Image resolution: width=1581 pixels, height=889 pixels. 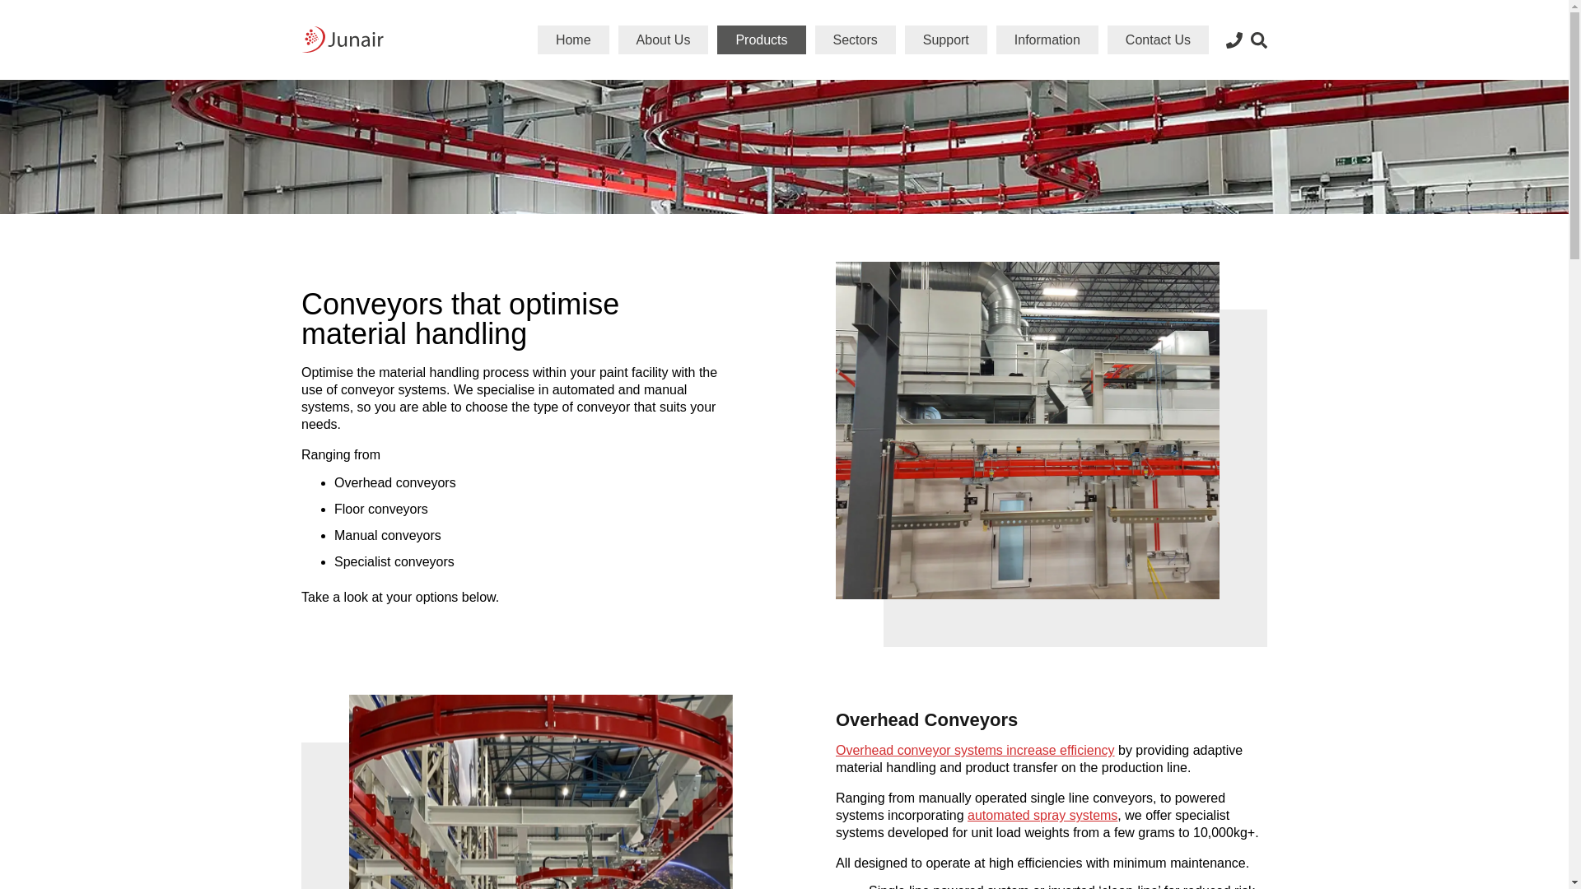 What do you see at coordinates (573, 40) in the screenshot?
I see `Home` at bounding box center [573, 40].